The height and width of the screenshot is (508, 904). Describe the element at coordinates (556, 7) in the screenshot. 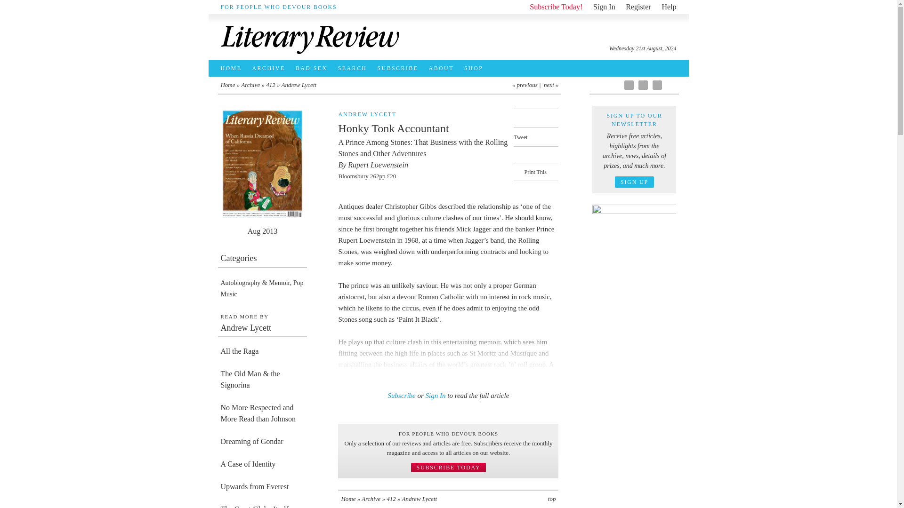

I see `Subscribe Today!` at that location.